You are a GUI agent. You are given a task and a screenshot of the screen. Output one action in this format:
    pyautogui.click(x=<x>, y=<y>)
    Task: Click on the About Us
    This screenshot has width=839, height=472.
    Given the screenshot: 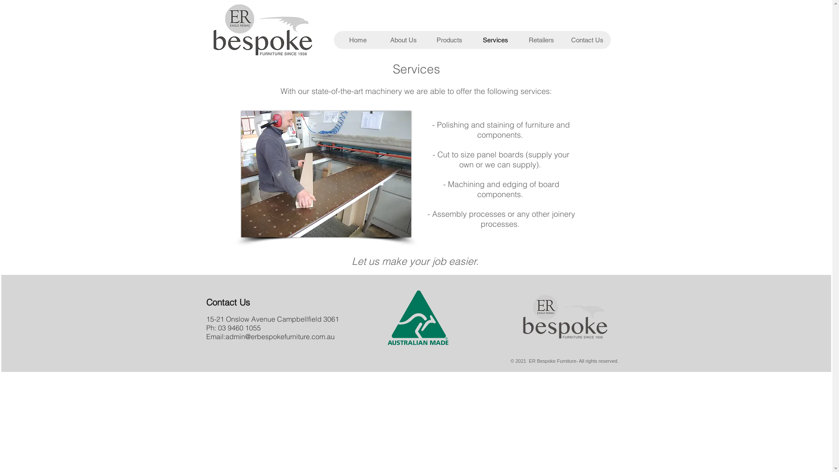 What is the action you would take?
    pyautogui.click(x=403, y=40)
    